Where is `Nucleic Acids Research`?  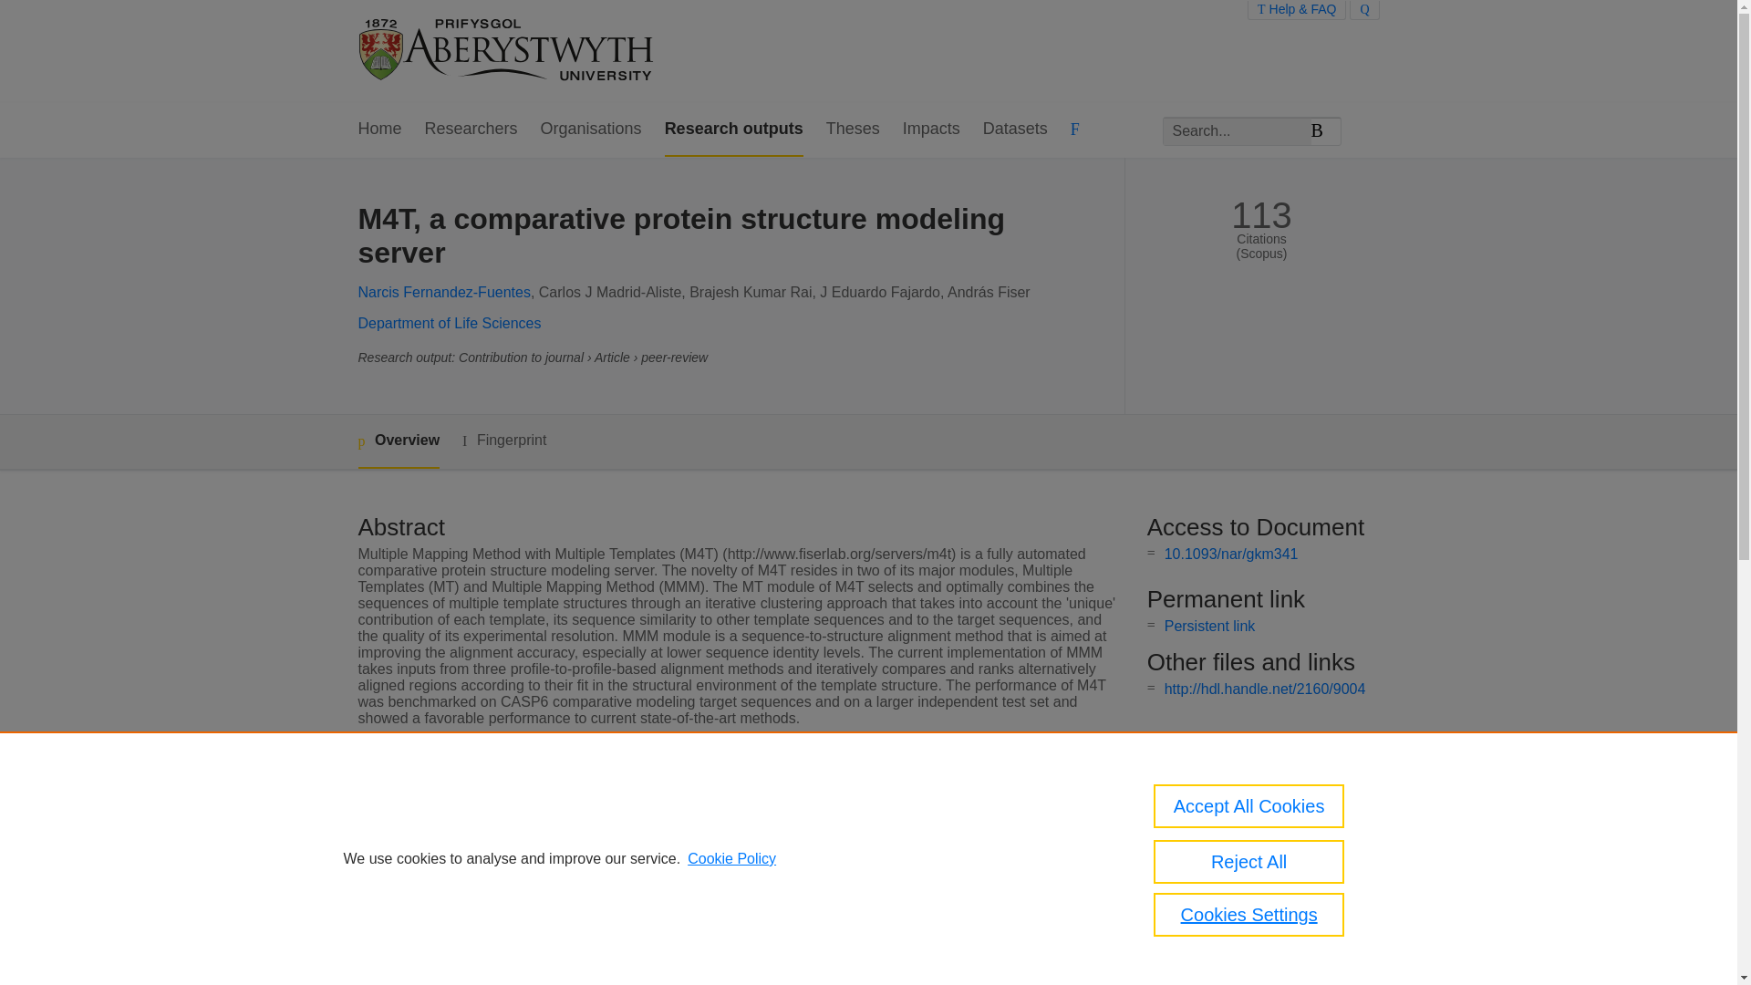 Nucleic Acids Research is located at coordinates (689, 826).